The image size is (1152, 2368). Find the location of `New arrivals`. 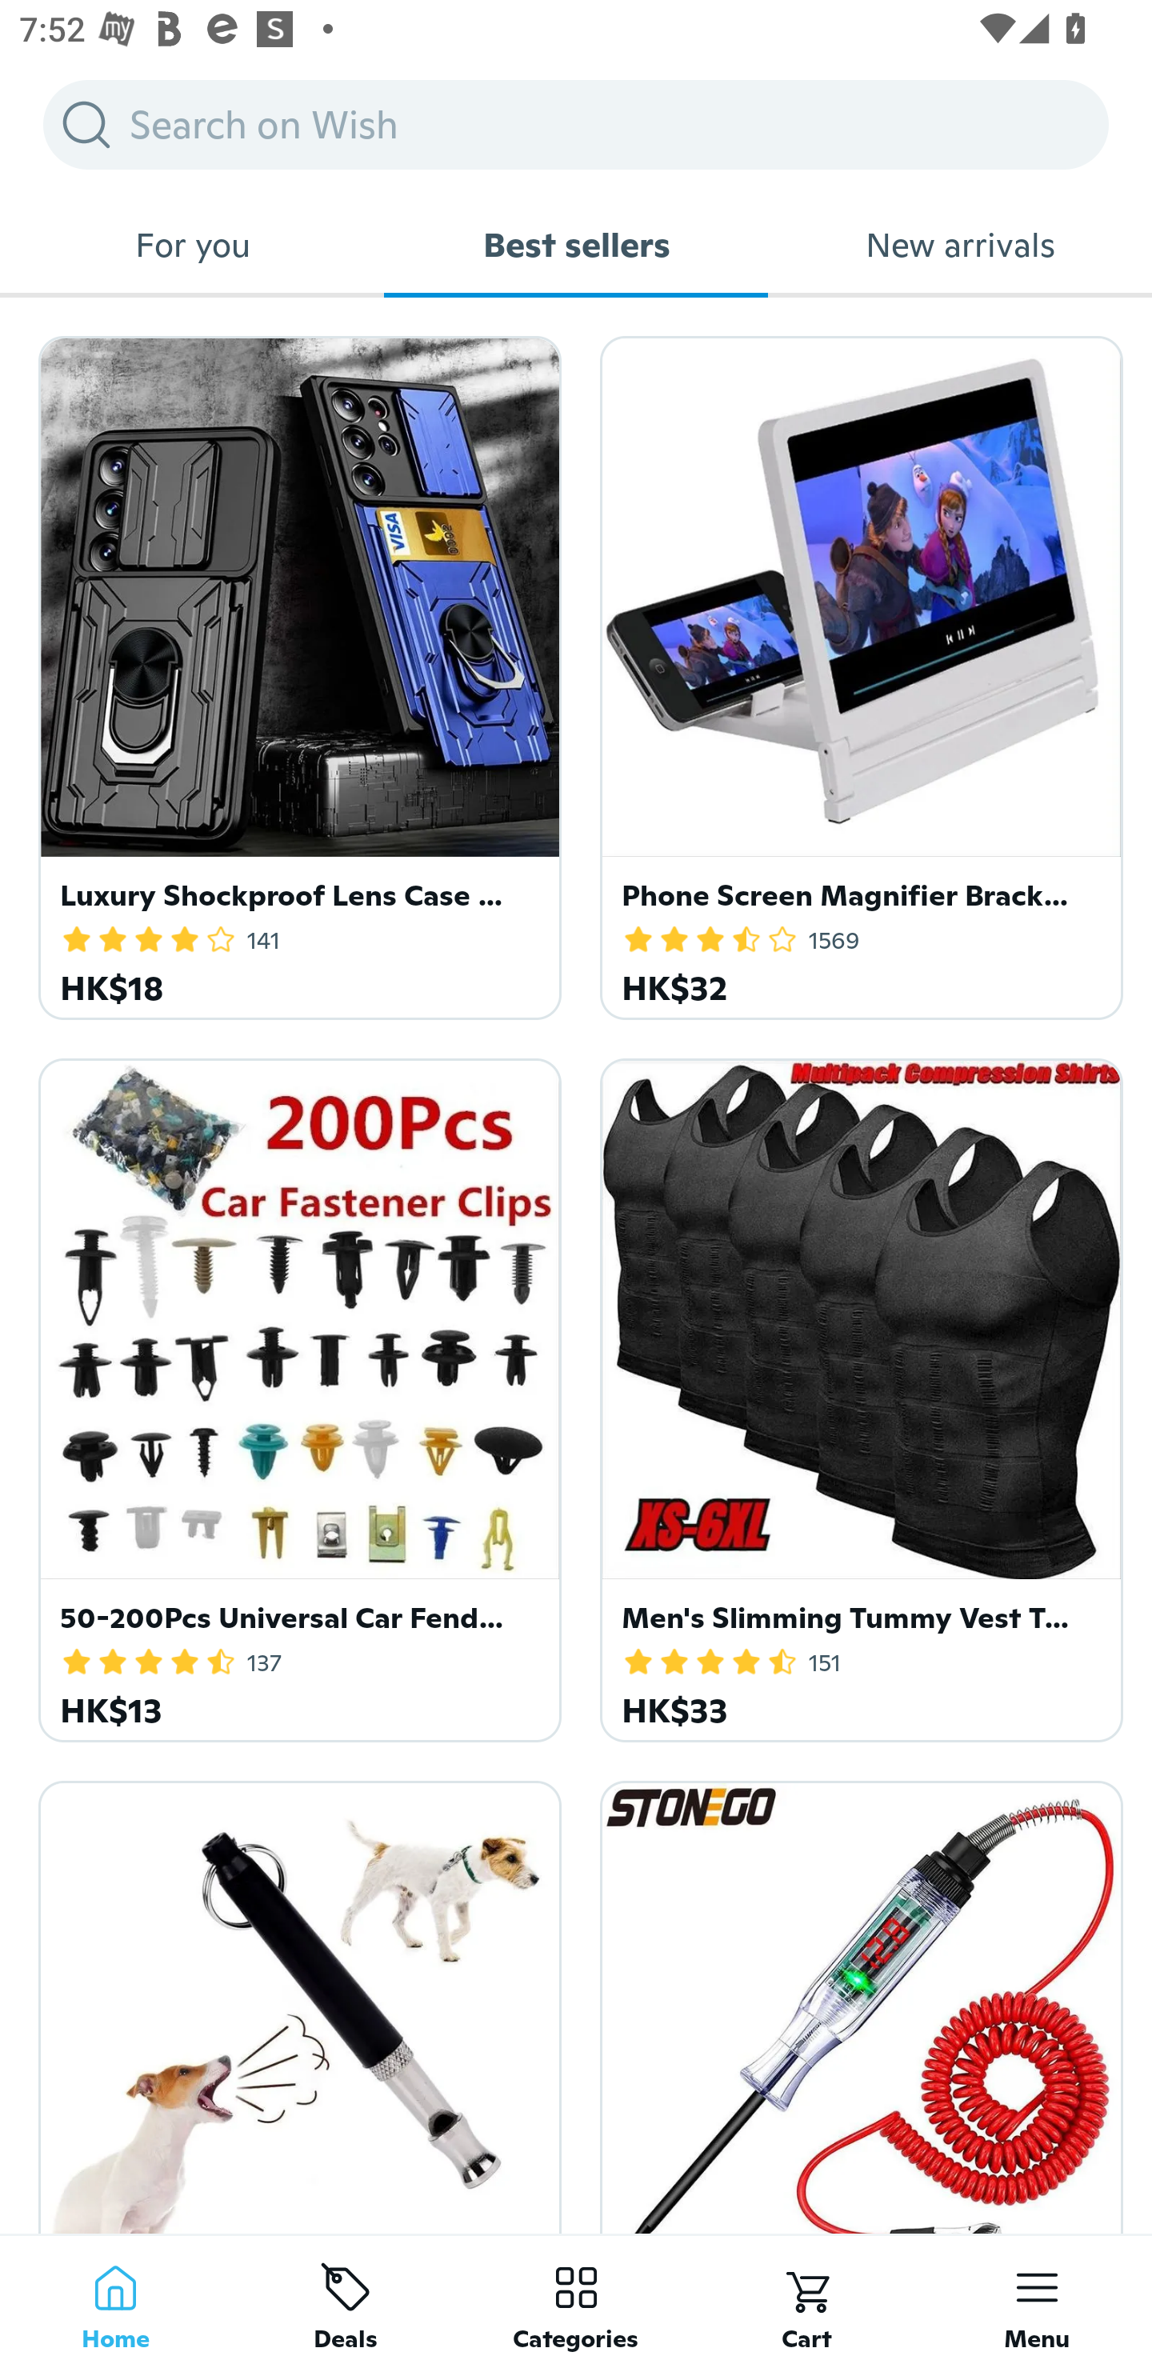

New arrivals is located at coordinates (960, 245).